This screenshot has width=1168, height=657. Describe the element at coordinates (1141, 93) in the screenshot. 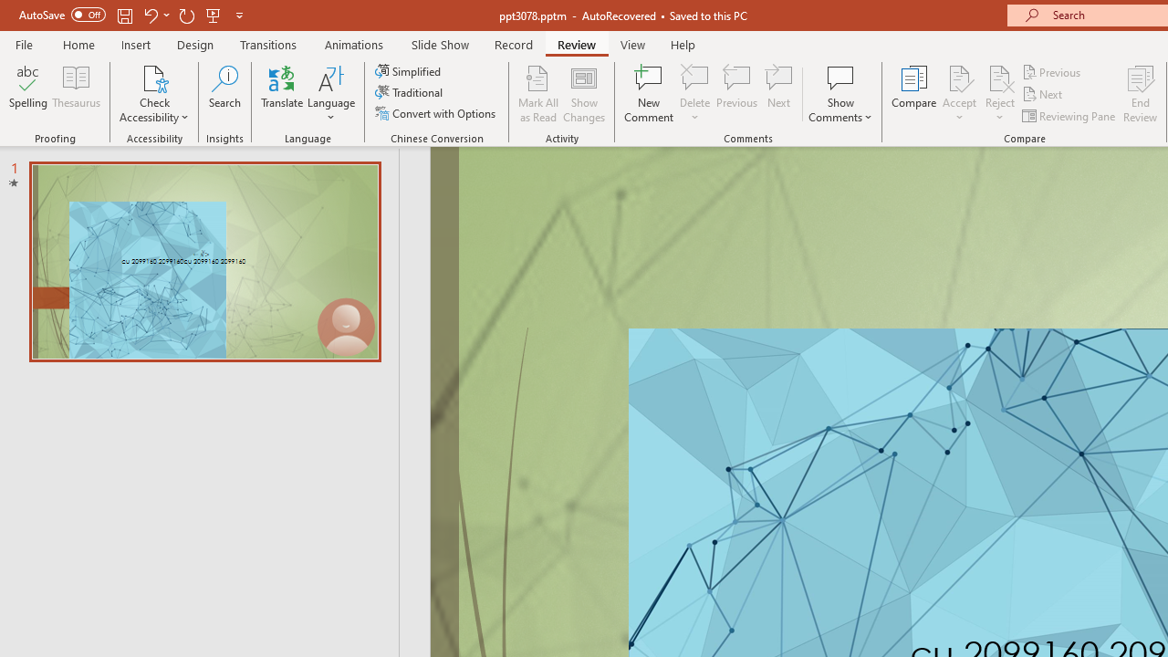

I see `End Review` at that location.